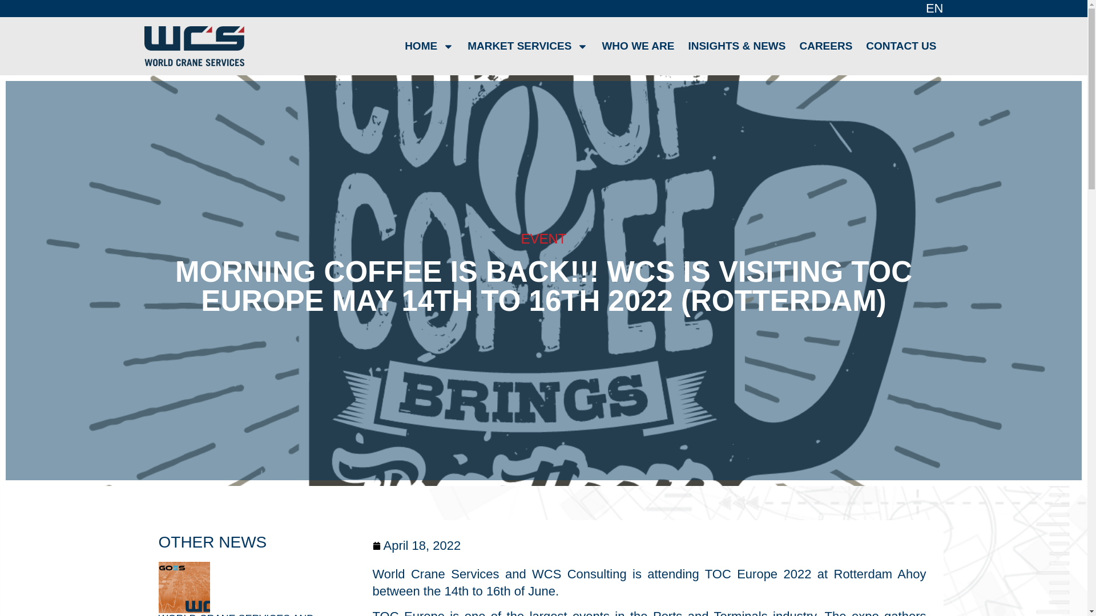 This screenshot has width=1096, height=616. I want to click on WHO WE ARE, so click(638, 46).